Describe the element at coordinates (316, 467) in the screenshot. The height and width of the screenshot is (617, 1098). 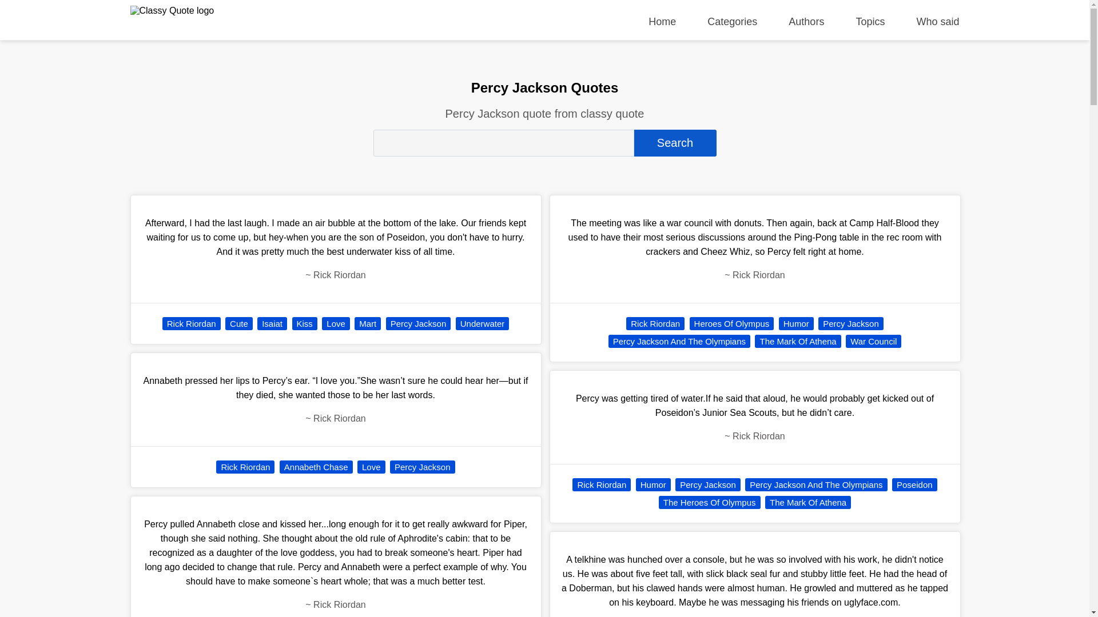
I see `Annabeth Chase` at that location.